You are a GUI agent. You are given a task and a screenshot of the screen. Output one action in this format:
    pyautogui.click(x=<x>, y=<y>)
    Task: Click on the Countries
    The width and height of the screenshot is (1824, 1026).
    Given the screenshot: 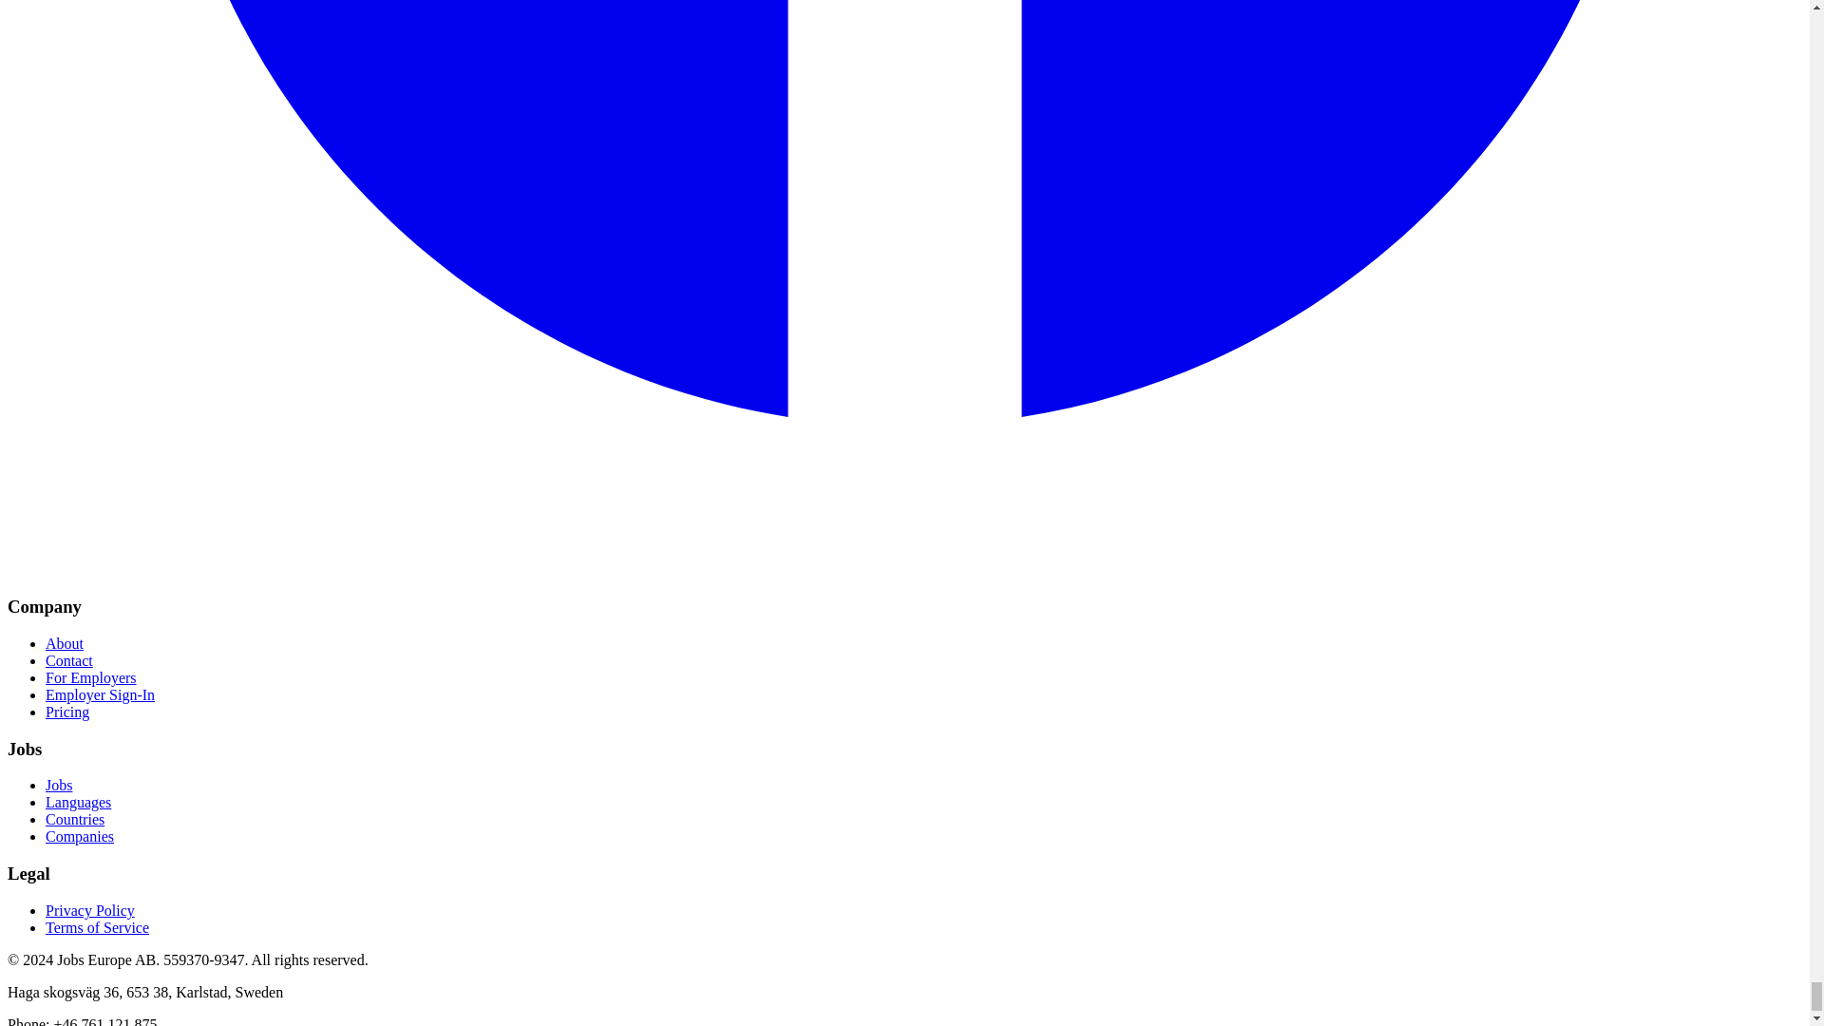 What is the action you would take?
    pyautogui.click(x=74, y=819)
    